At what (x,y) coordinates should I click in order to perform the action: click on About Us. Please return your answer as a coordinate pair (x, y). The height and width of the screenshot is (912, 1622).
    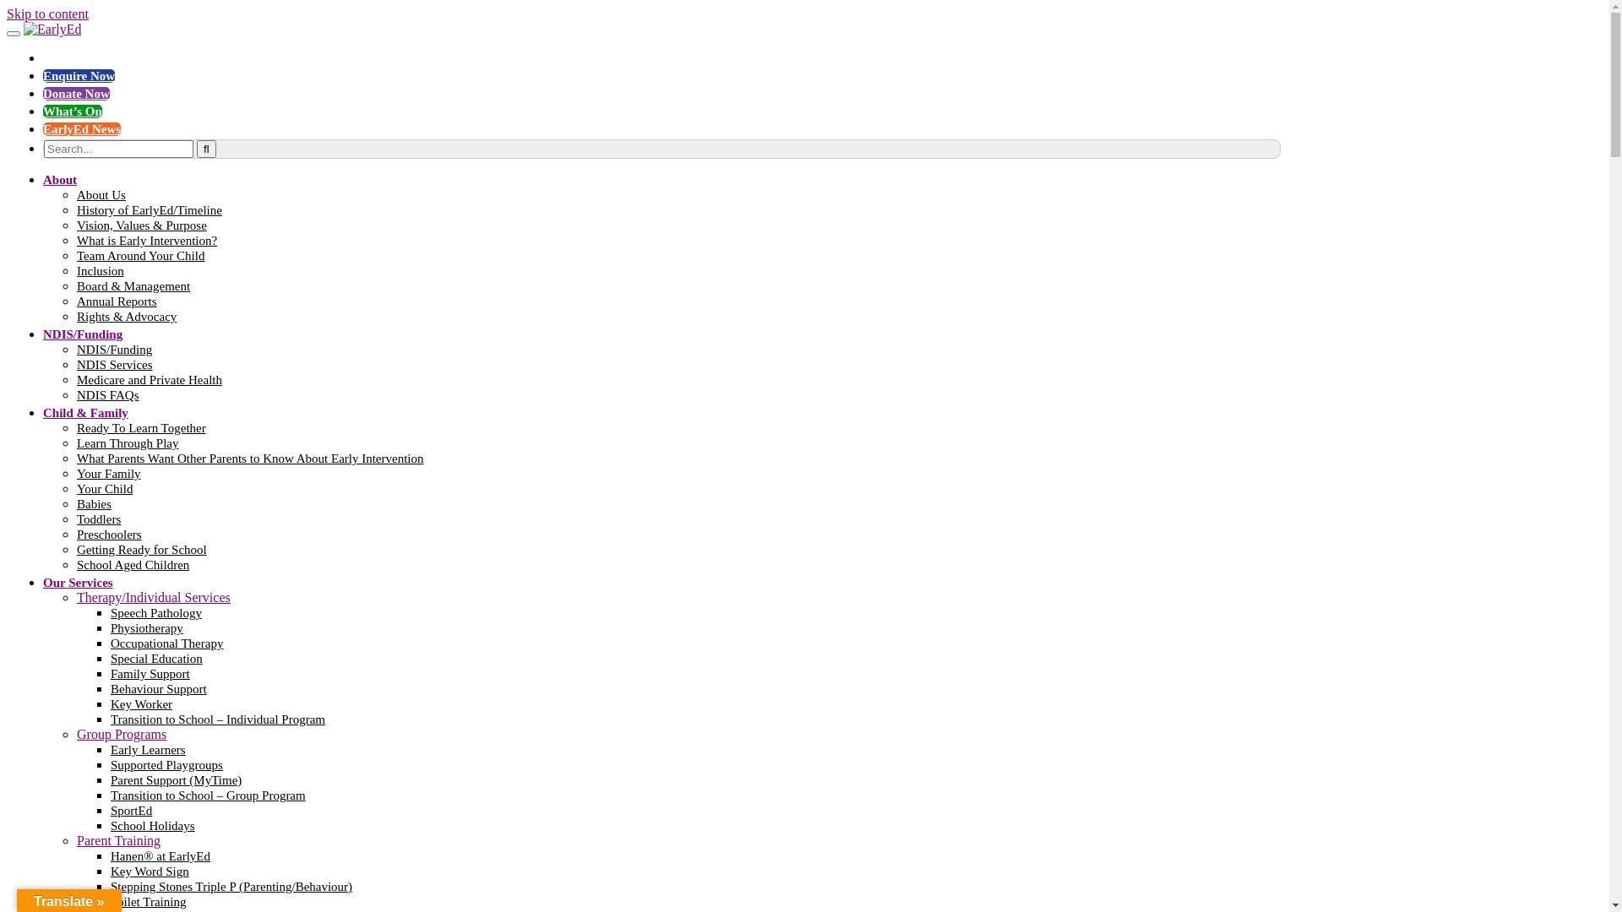
    Looking at the image, I should click on (101, 195).